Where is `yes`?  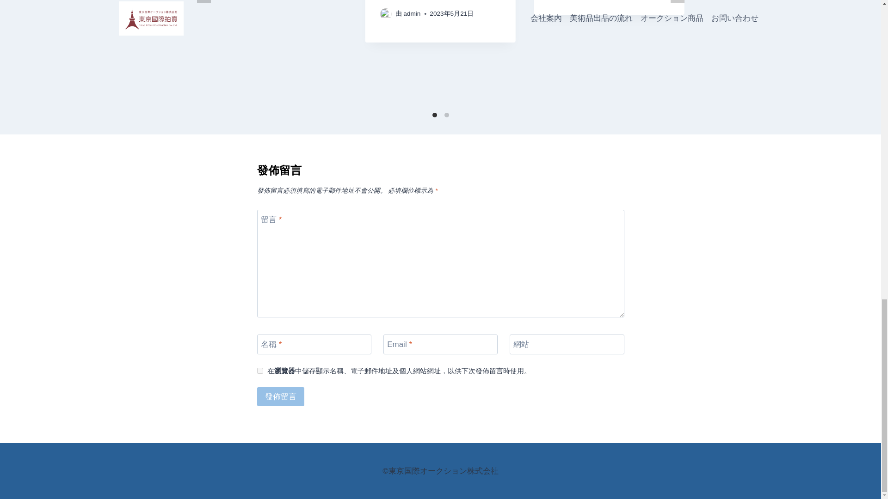 yes is located at coordinates (260, 371).